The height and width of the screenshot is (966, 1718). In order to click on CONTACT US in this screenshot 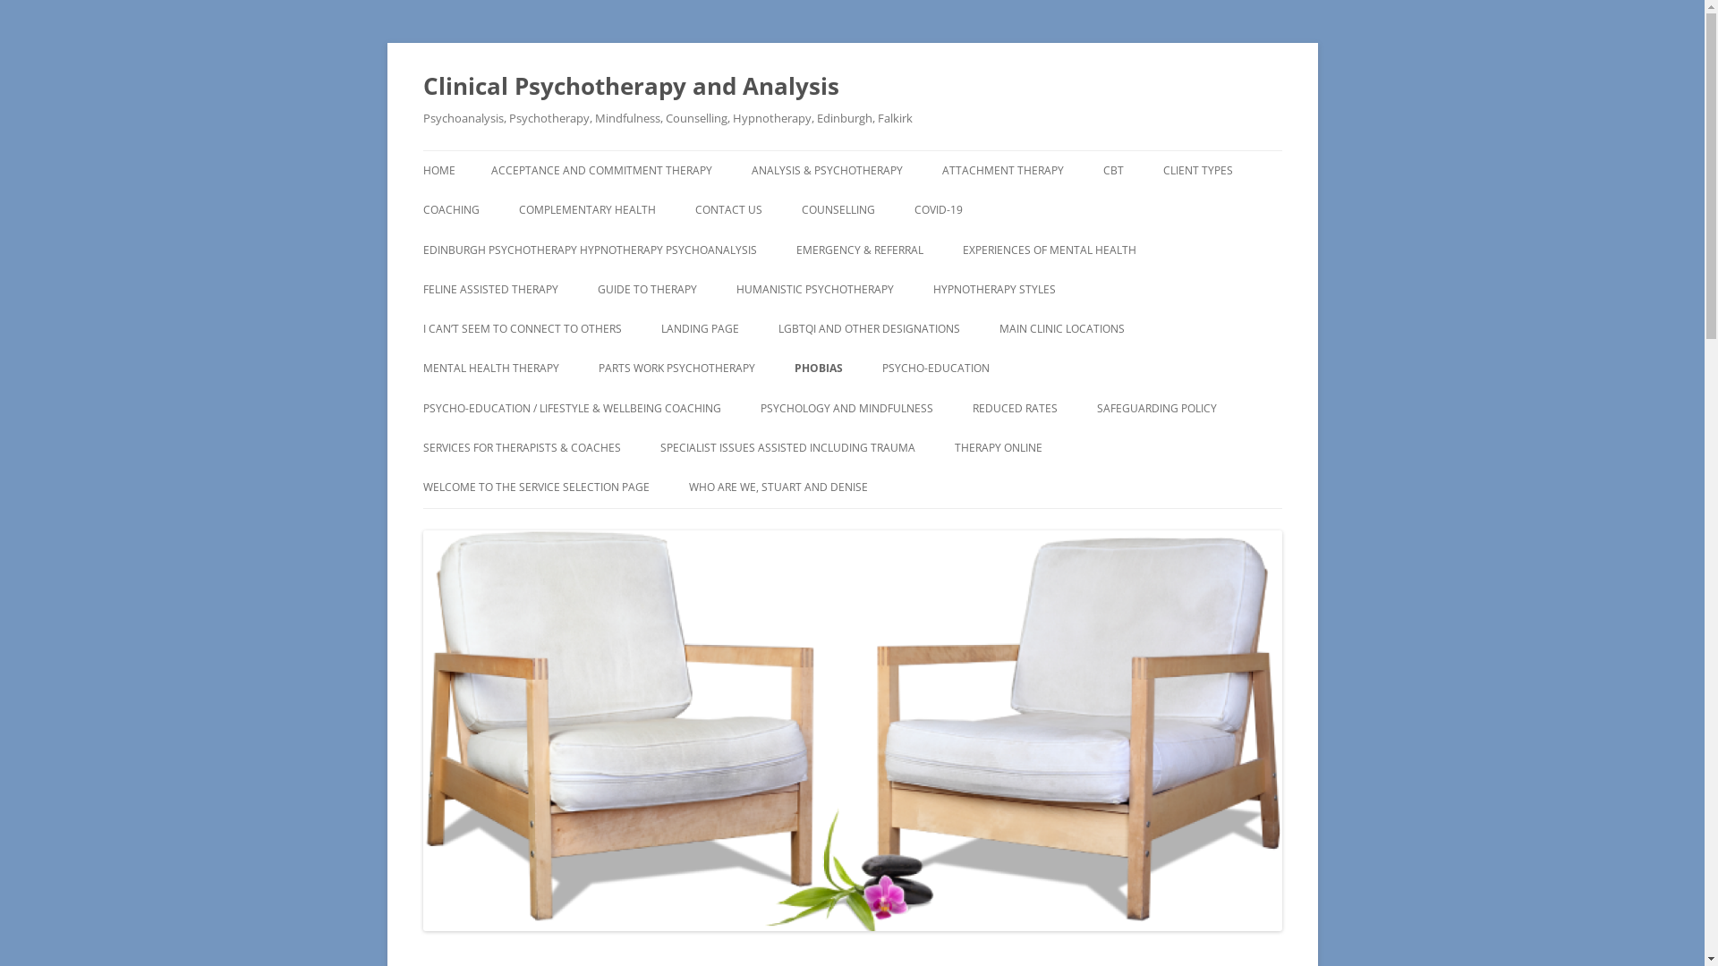, I will do `click(728, 210)`.